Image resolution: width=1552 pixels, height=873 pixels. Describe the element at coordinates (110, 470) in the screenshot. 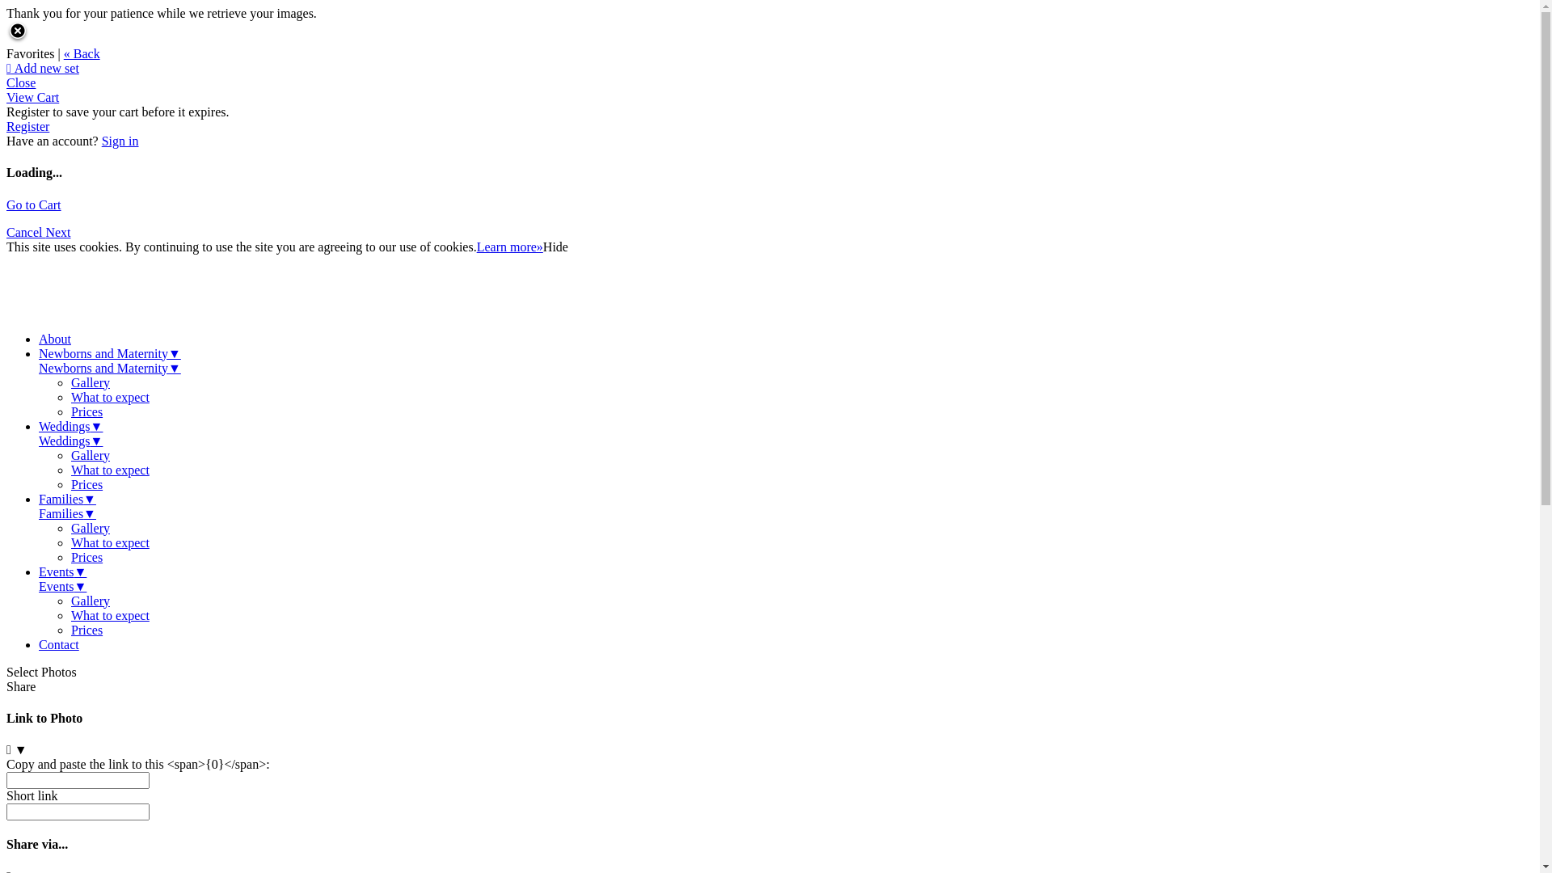

I see `What to expect` at that location.